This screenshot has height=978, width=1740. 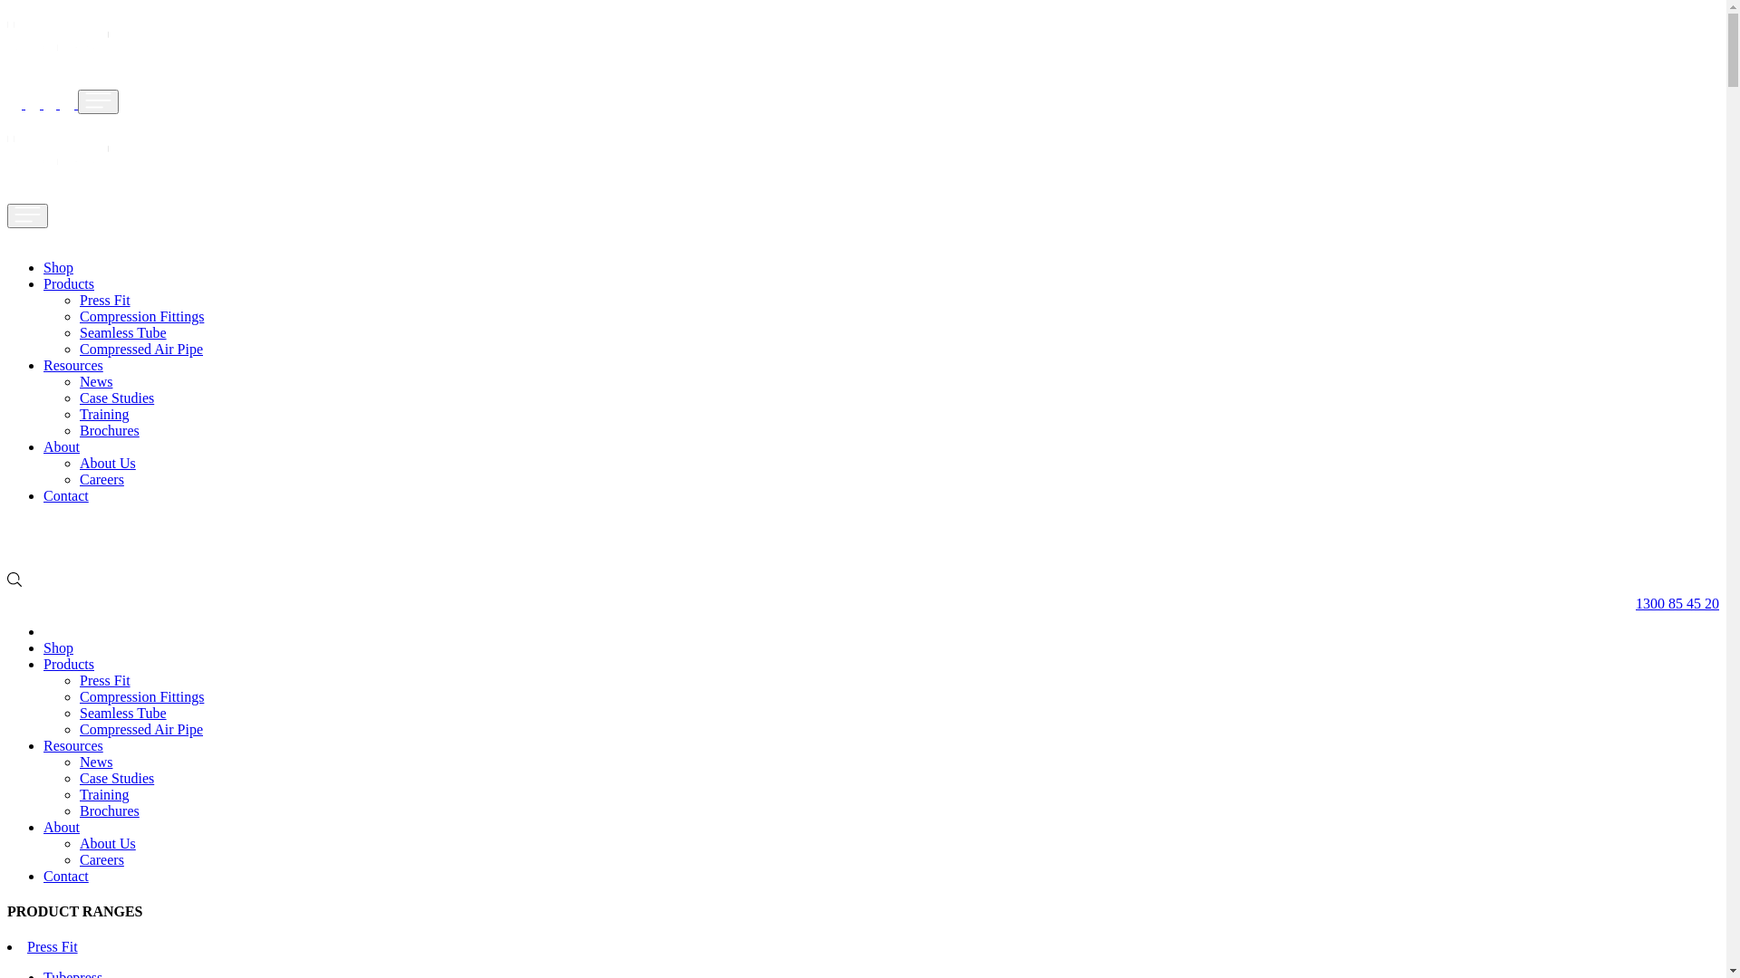 I want to click on Shop, so click(x=58, y=268).